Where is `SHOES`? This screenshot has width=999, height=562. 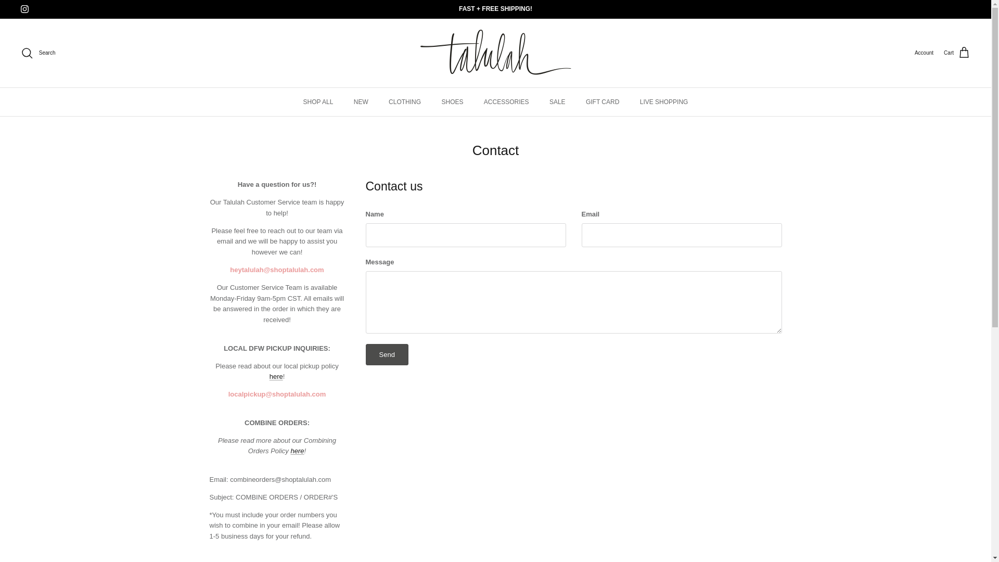
SHOES is located at coordinates (452, 101).